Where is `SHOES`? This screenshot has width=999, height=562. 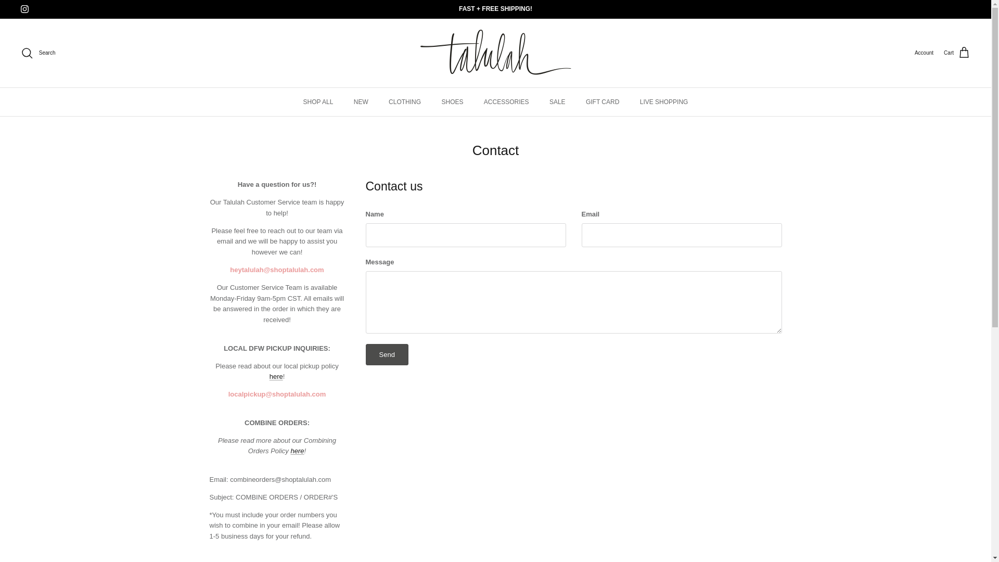
SHOES is located at coordinates (452, 101).